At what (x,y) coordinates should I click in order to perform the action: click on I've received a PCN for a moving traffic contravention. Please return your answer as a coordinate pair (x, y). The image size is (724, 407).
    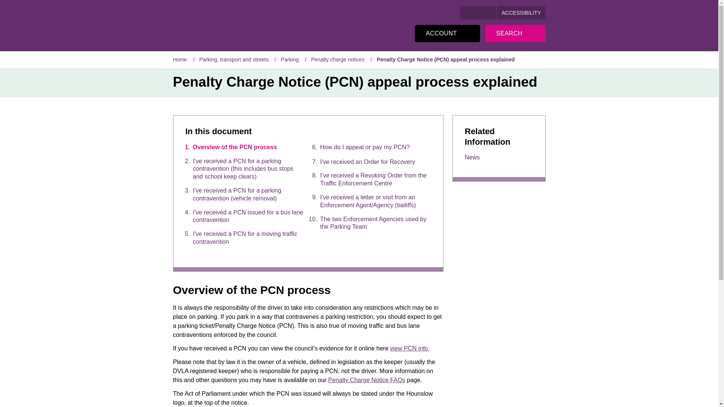
    Looking at the image, I should click on (241, 238).